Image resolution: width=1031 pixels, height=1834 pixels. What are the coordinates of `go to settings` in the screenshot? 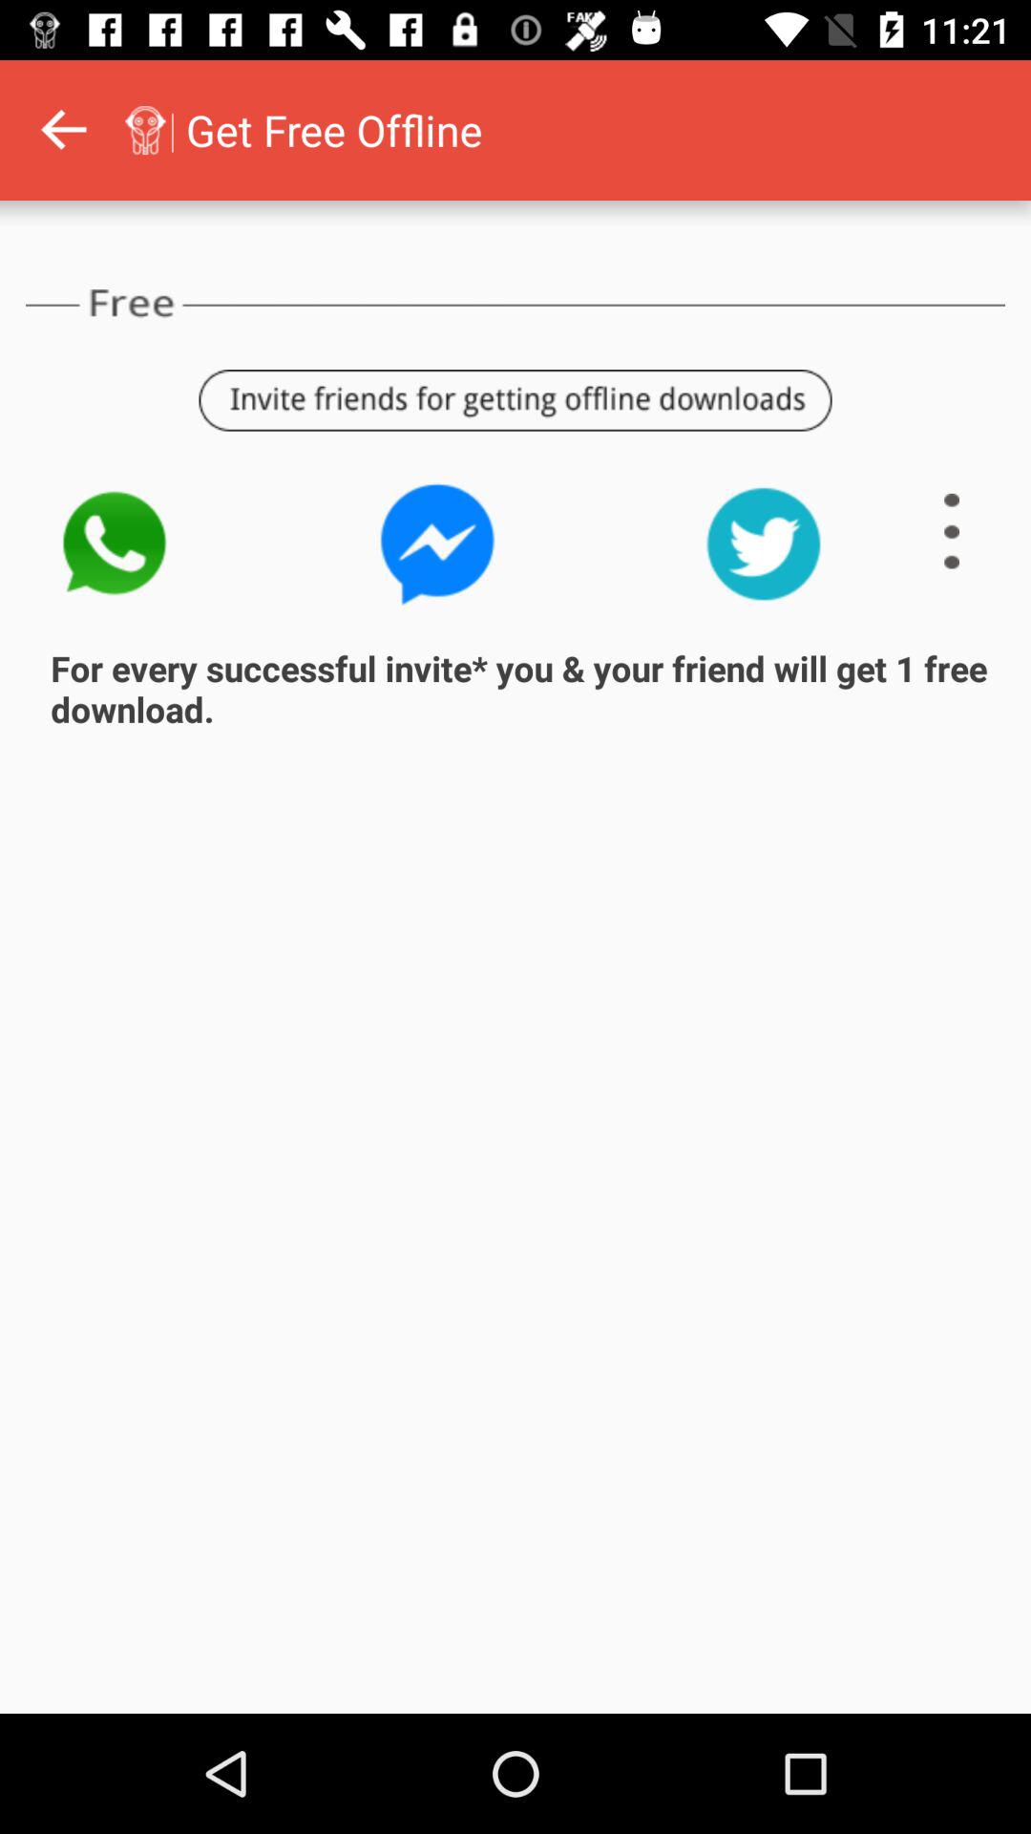 It's located at (952, 531).